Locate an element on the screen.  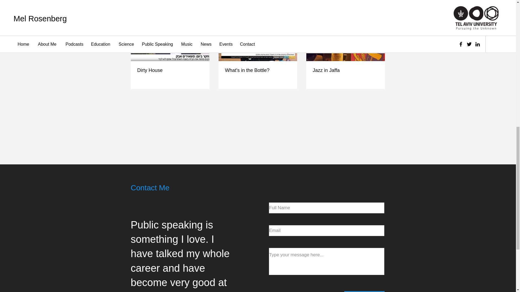
See All is located at coordinates (379, 8).